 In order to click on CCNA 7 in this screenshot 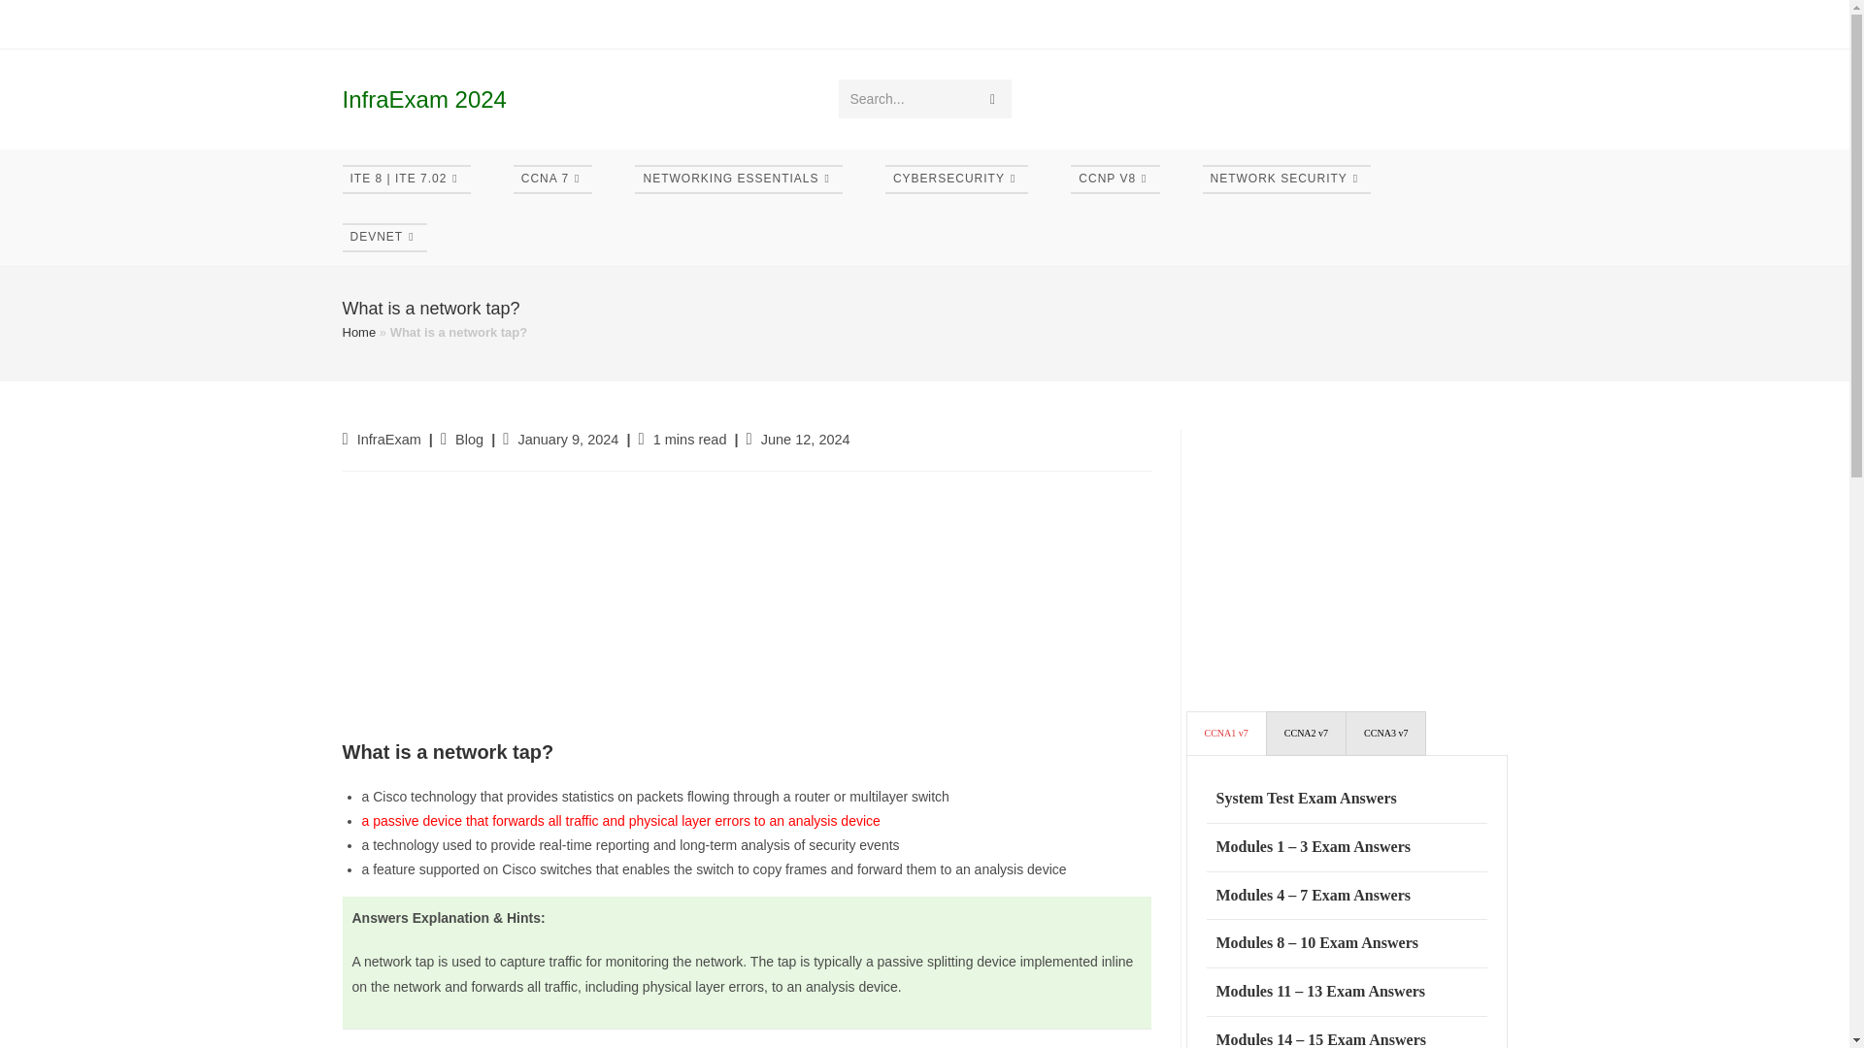, I will do `click(553, 179)`.